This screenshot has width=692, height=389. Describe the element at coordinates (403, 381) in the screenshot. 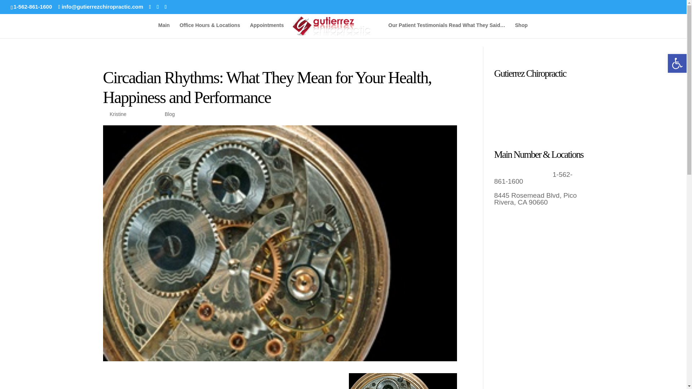

I see `Beautiful old clock machine` at that location.